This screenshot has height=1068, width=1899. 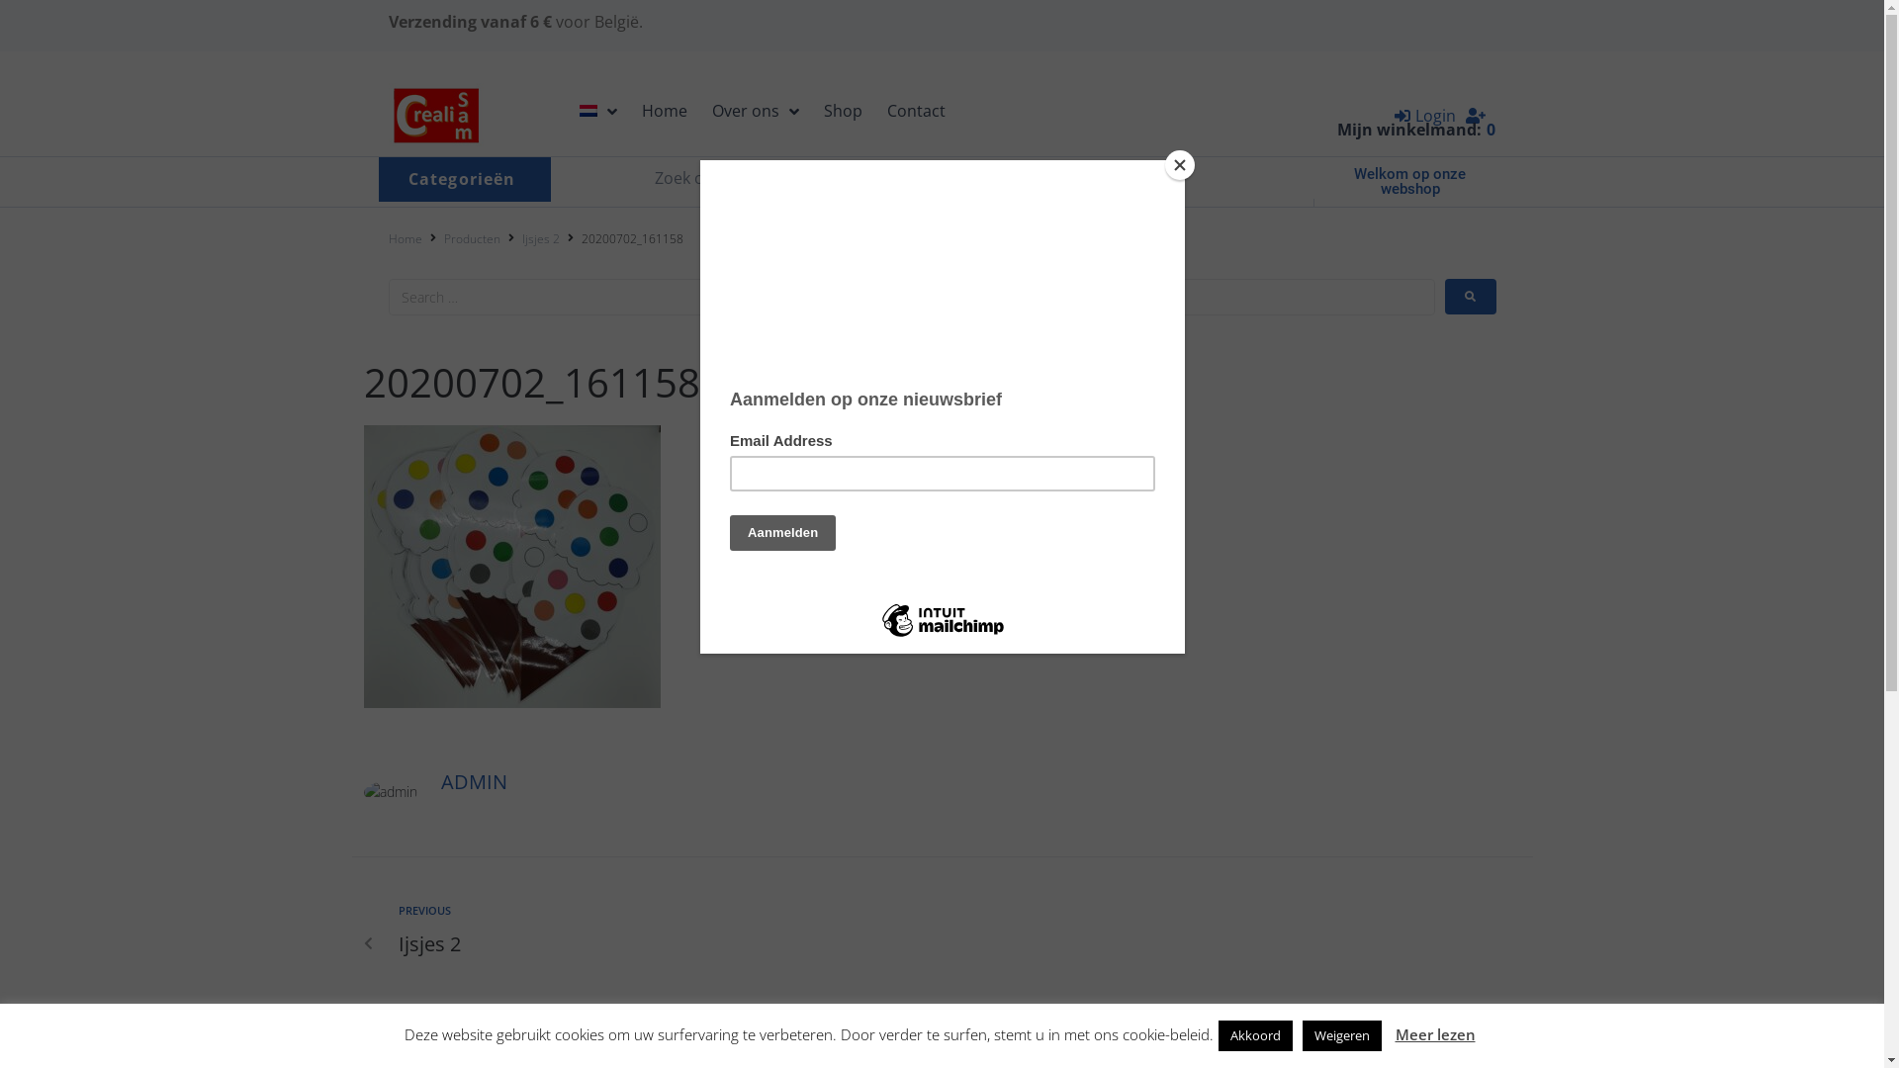 What do you see at coordinates (916, 112) in the screenshot?
I see `Contact` at bounding box center [916, 112].